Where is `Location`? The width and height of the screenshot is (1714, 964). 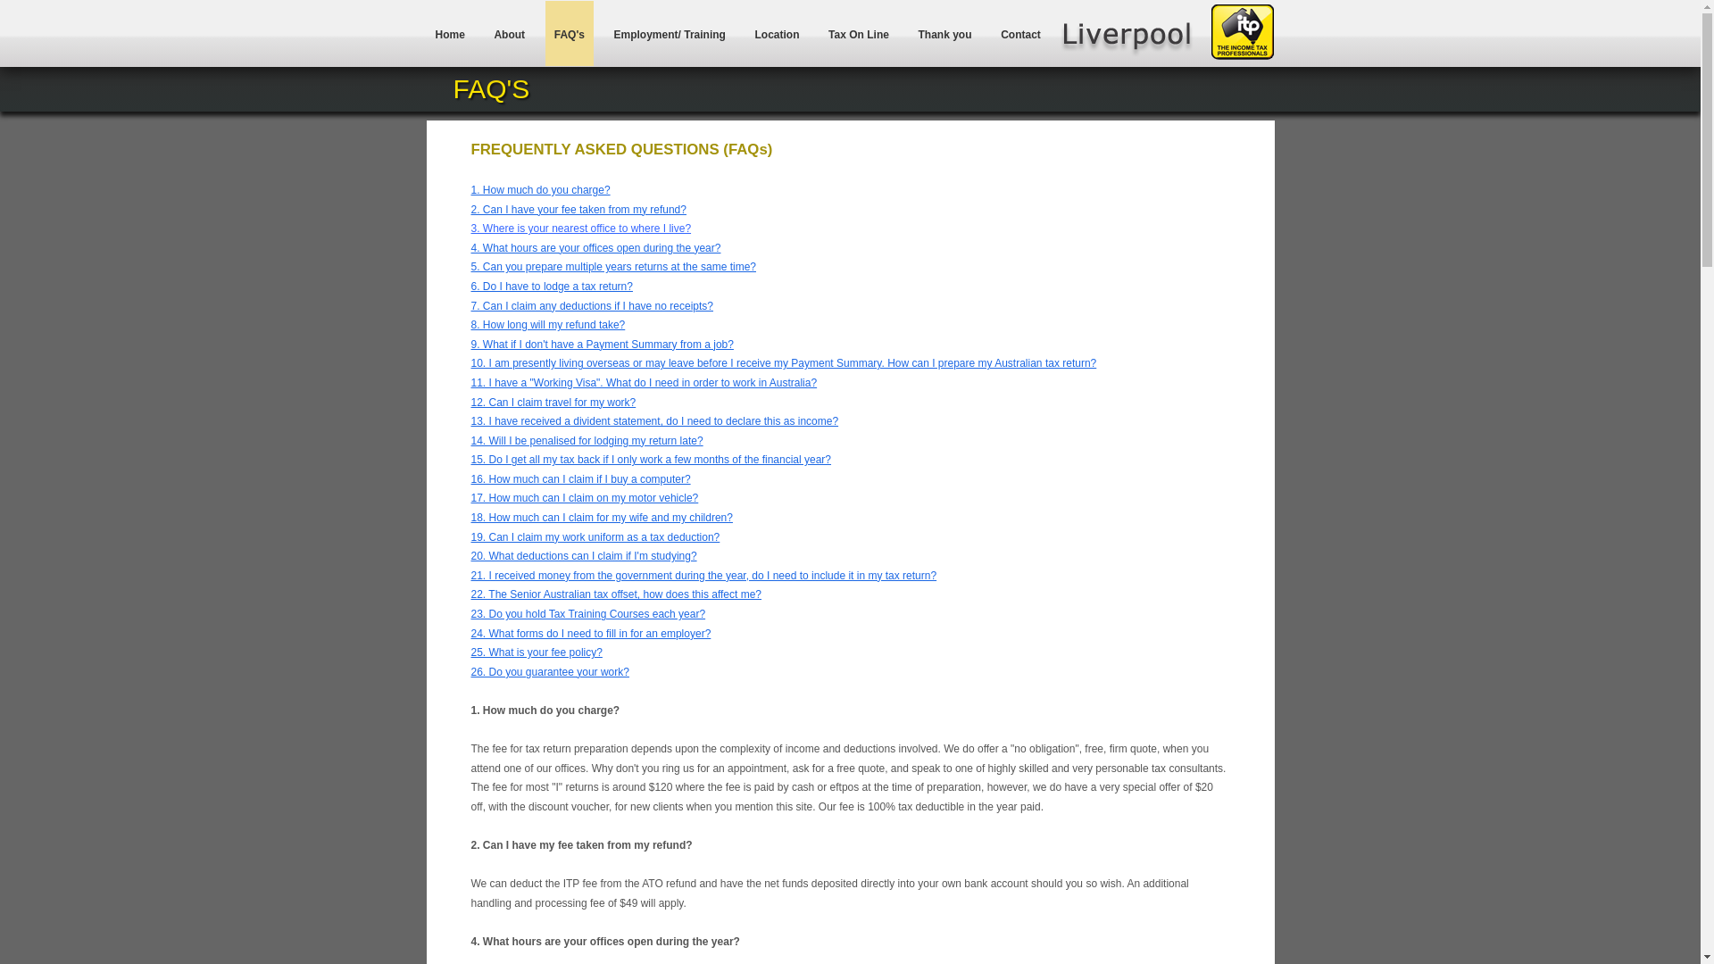 Location is located at coordinates (778, 33).